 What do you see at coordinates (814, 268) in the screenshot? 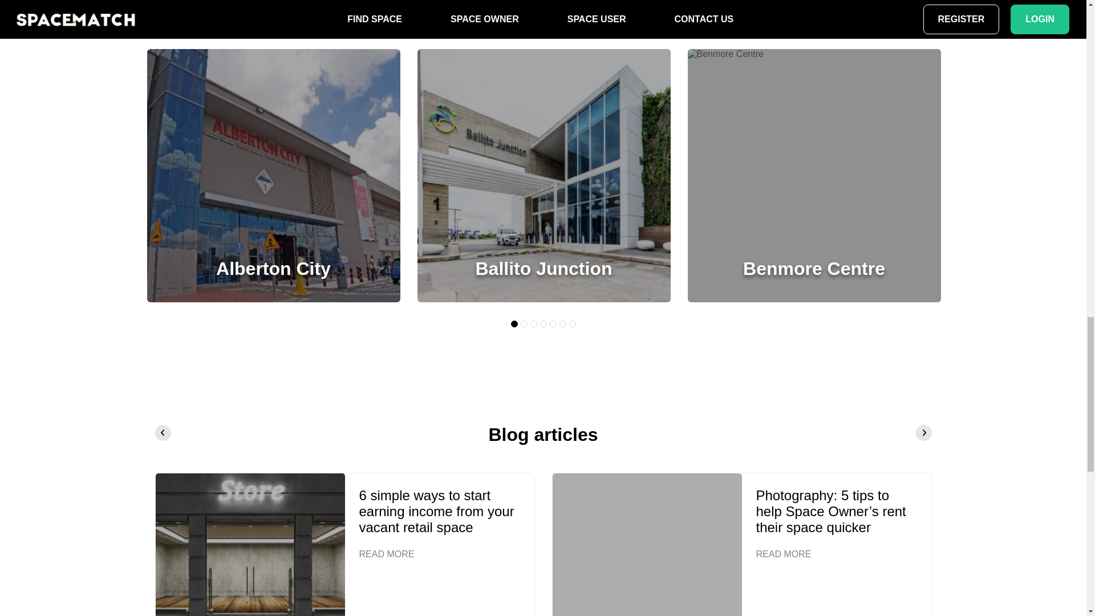
I see `Benmore Centre` at bounding box center [814, 268].